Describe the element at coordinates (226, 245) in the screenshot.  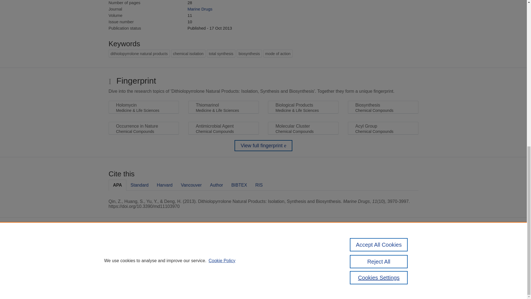
I see `Pure` at that location.